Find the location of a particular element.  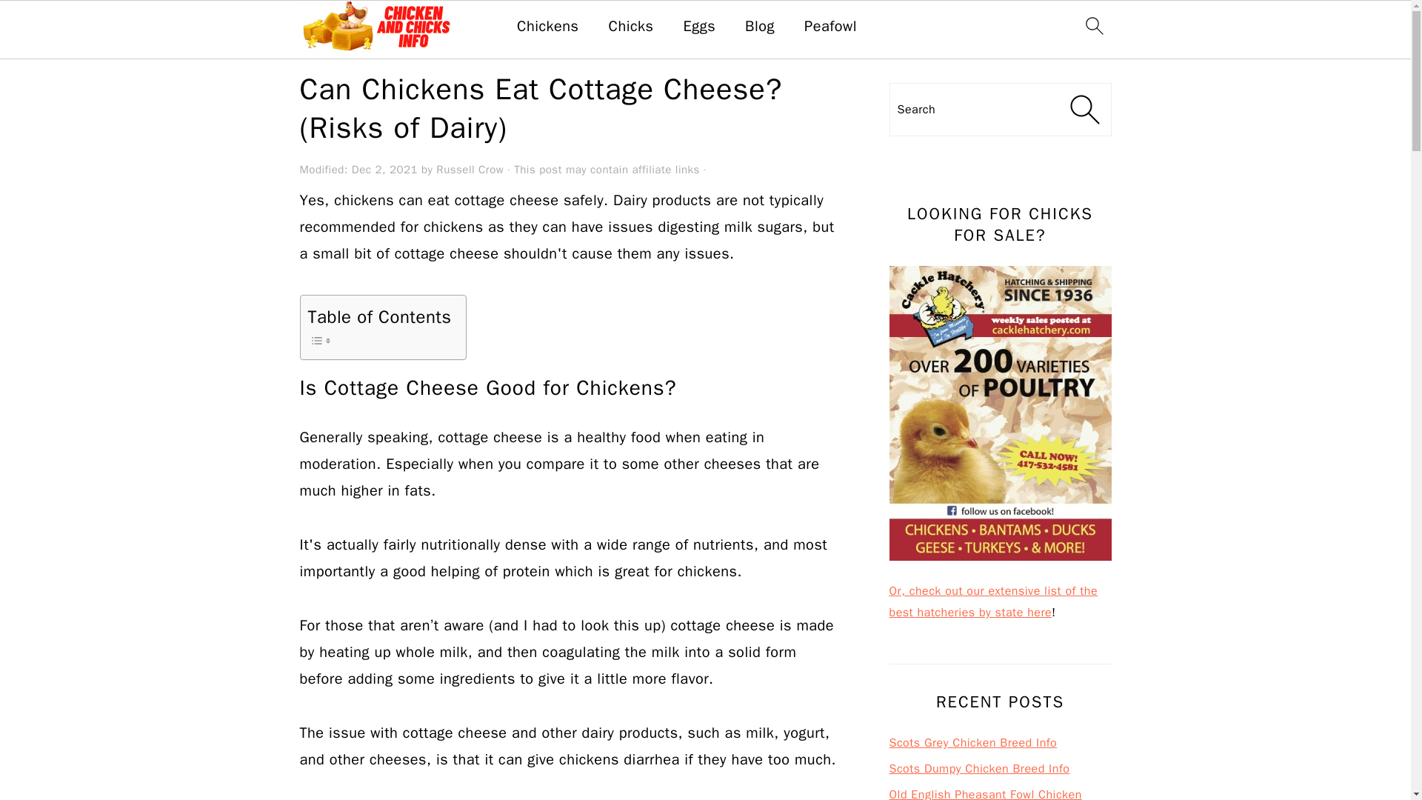

Blog is located at coordinates (760, 26).